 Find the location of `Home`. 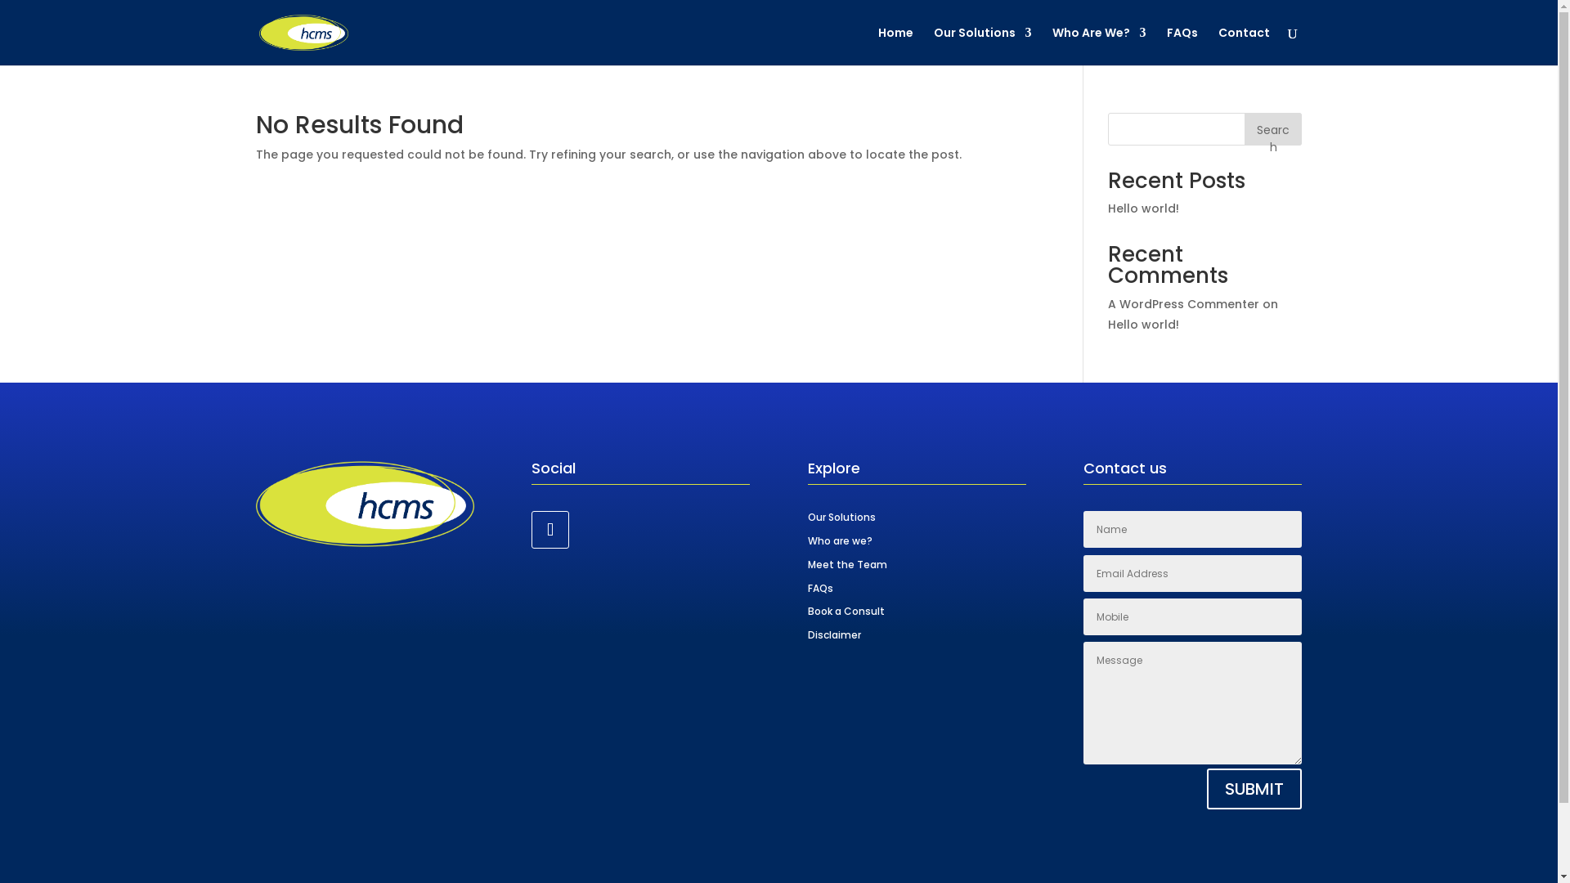

Home is located at coordinates (896, 46).